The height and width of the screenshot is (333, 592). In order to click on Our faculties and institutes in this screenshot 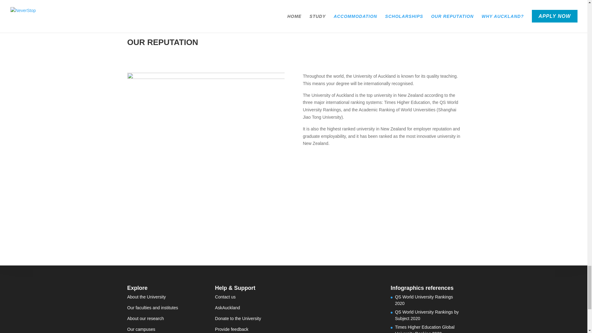, I will do `click(152, 308)`.